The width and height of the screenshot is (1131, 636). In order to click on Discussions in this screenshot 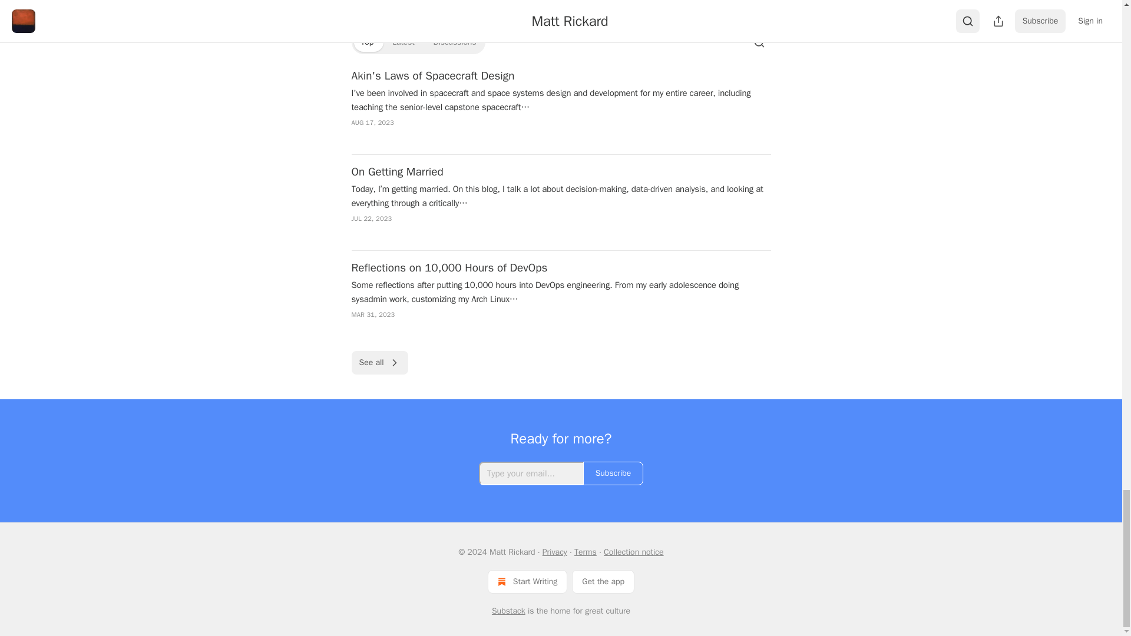, I will do `click(455, 42)`.